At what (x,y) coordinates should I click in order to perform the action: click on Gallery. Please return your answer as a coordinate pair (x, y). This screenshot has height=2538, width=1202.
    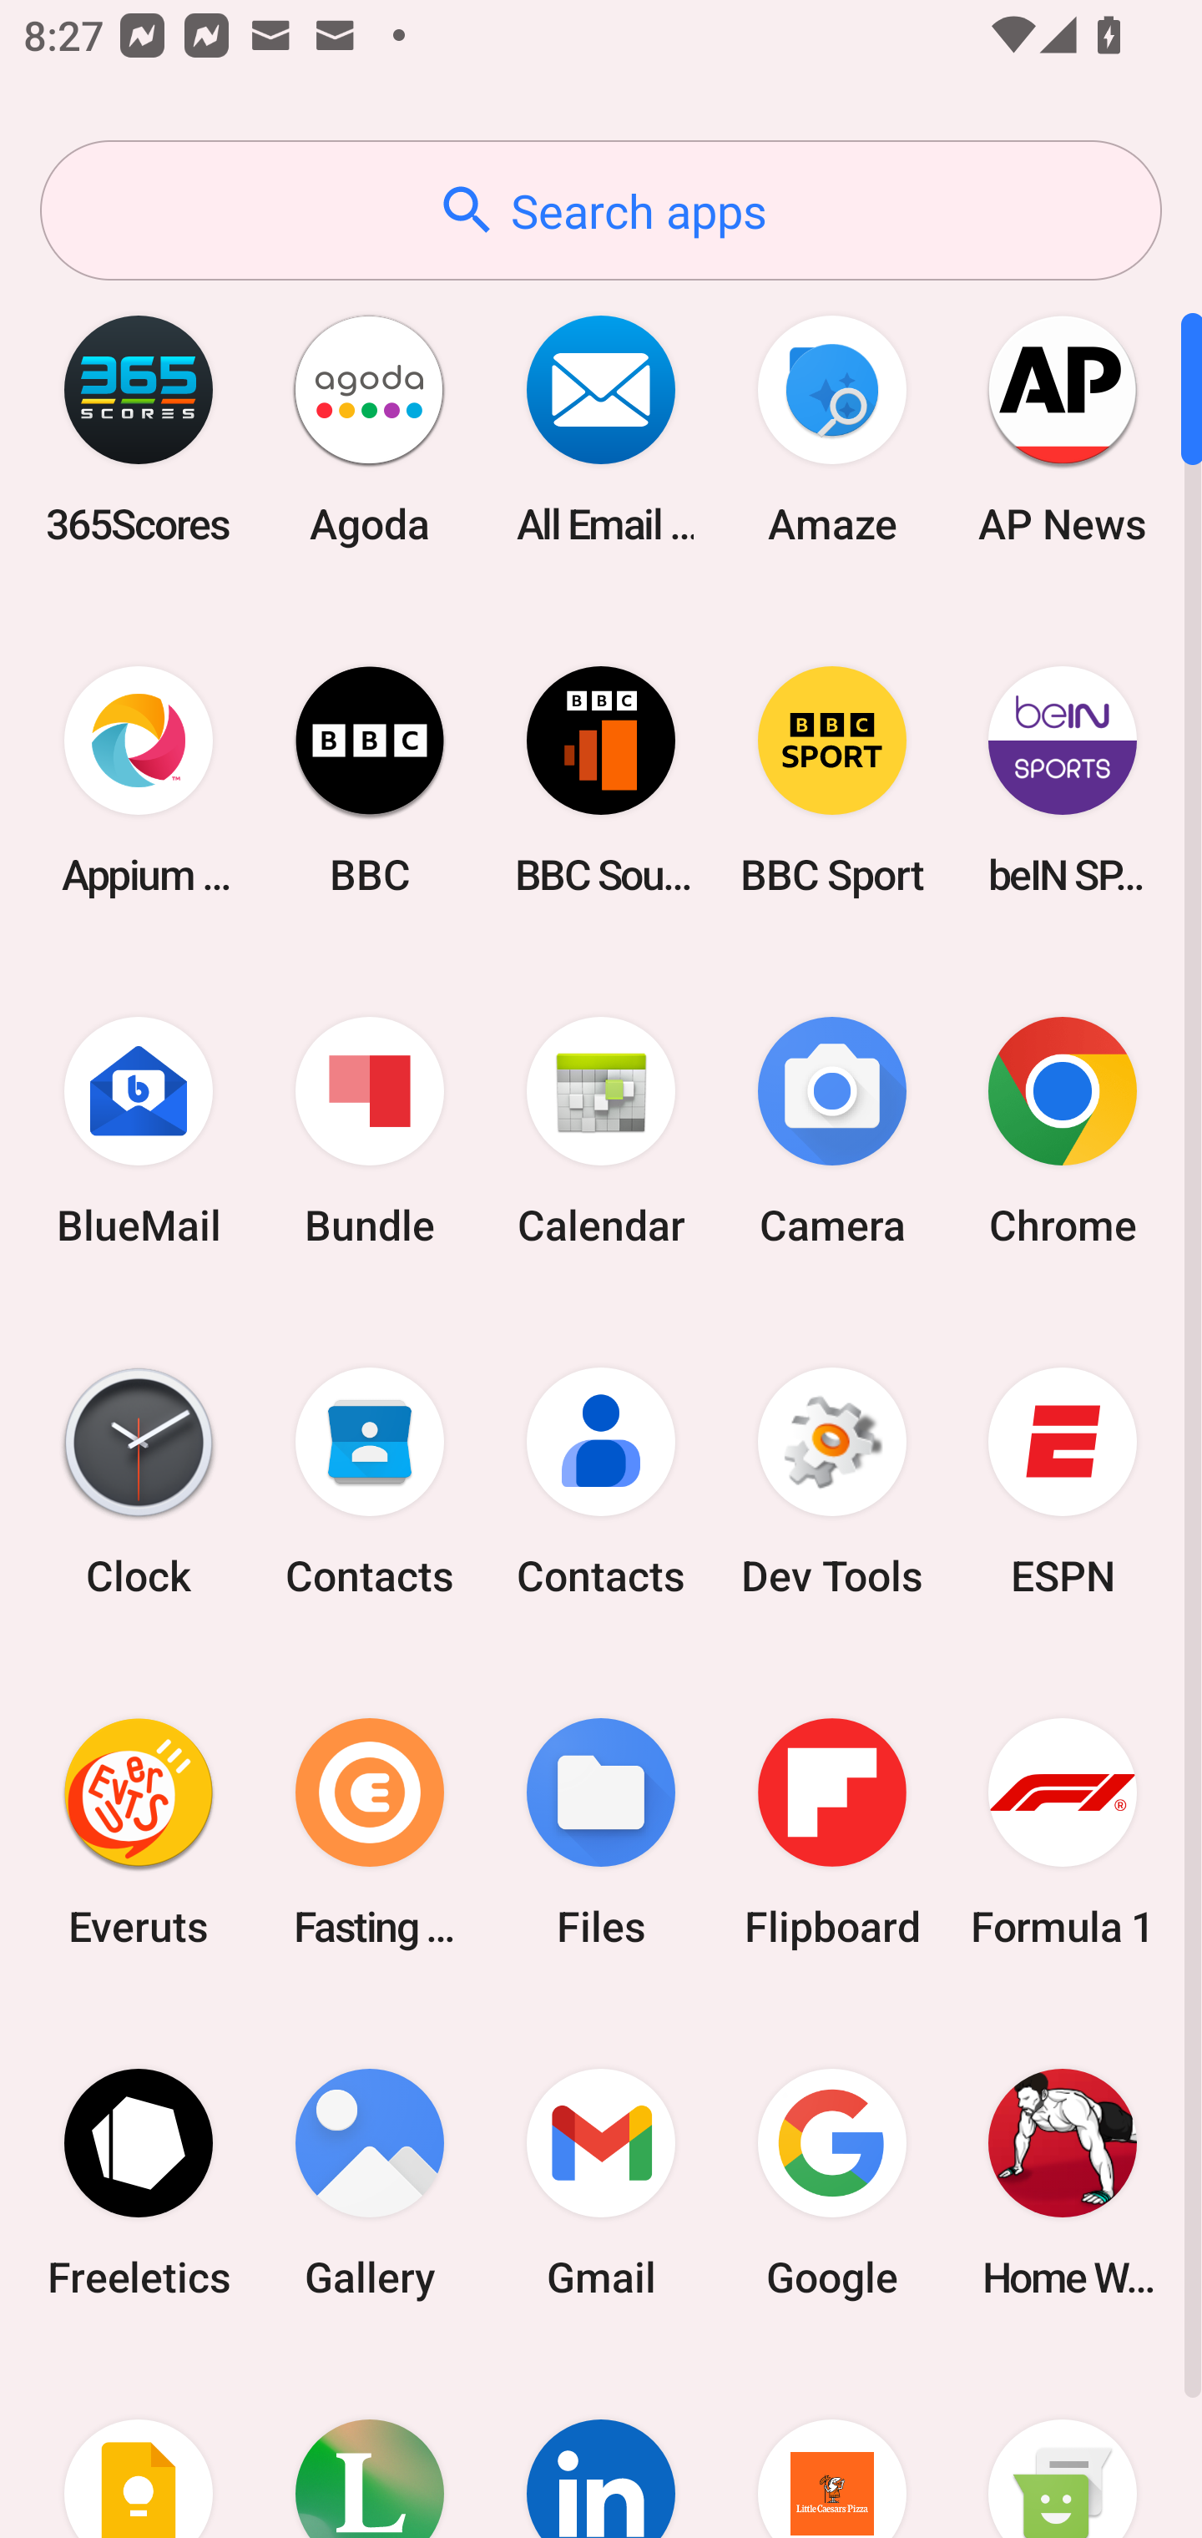
    Looking at the image, I should click on (370, 2182).